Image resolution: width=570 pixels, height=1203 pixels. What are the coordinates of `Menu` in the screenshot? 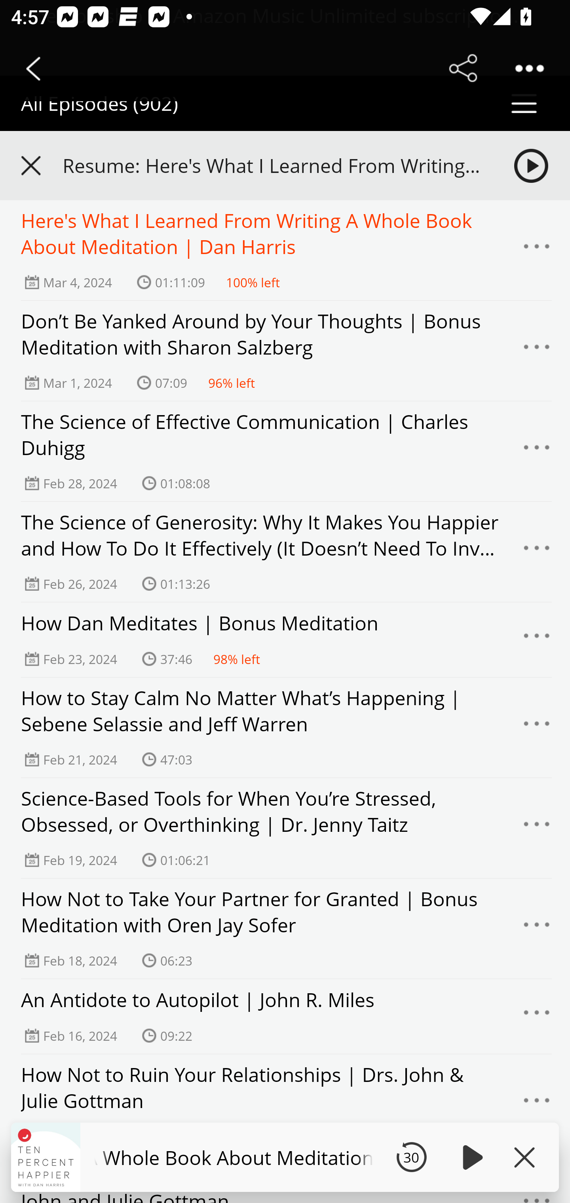 It's located at (537, 640).